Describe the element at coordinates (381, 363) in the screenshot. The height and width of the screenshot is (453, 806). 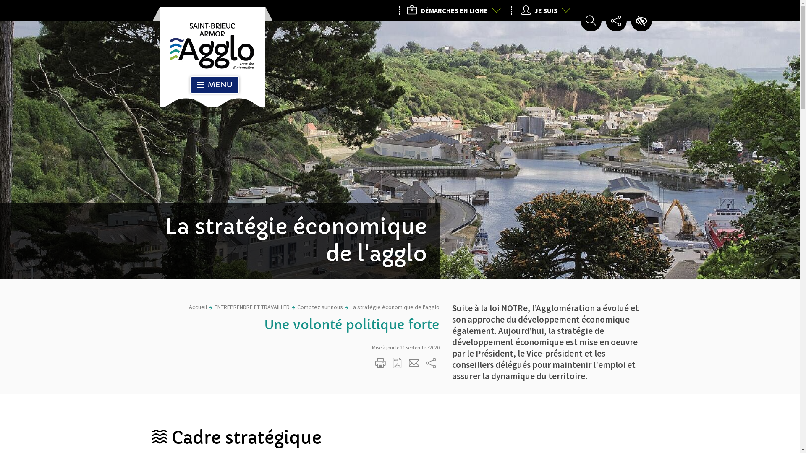
I see `Imprimer/Exporter cette page ` at that location.